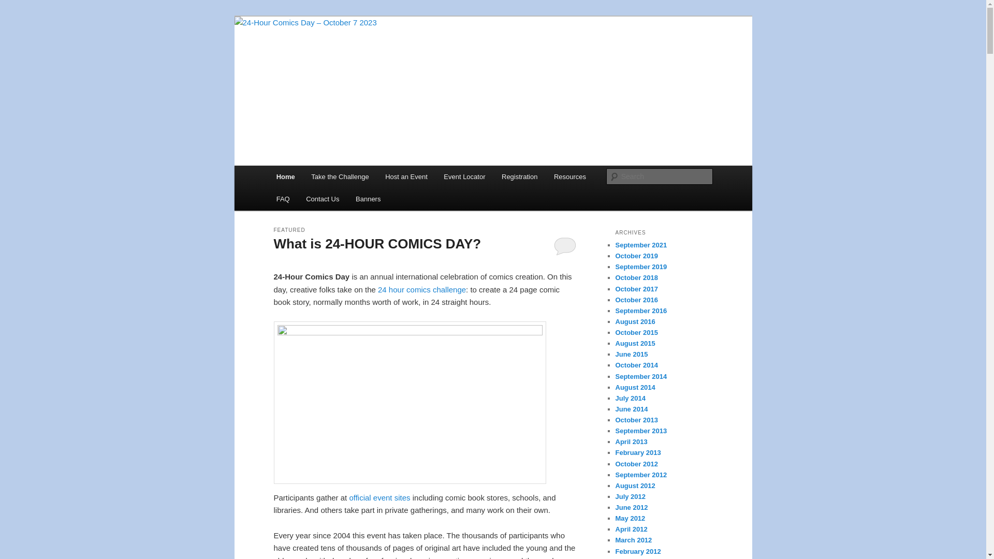 The height and width of the screenshot is (559, 994). Describe the element at coordinates (636, 289) in the screenshot. I see `October 2017` at that location.